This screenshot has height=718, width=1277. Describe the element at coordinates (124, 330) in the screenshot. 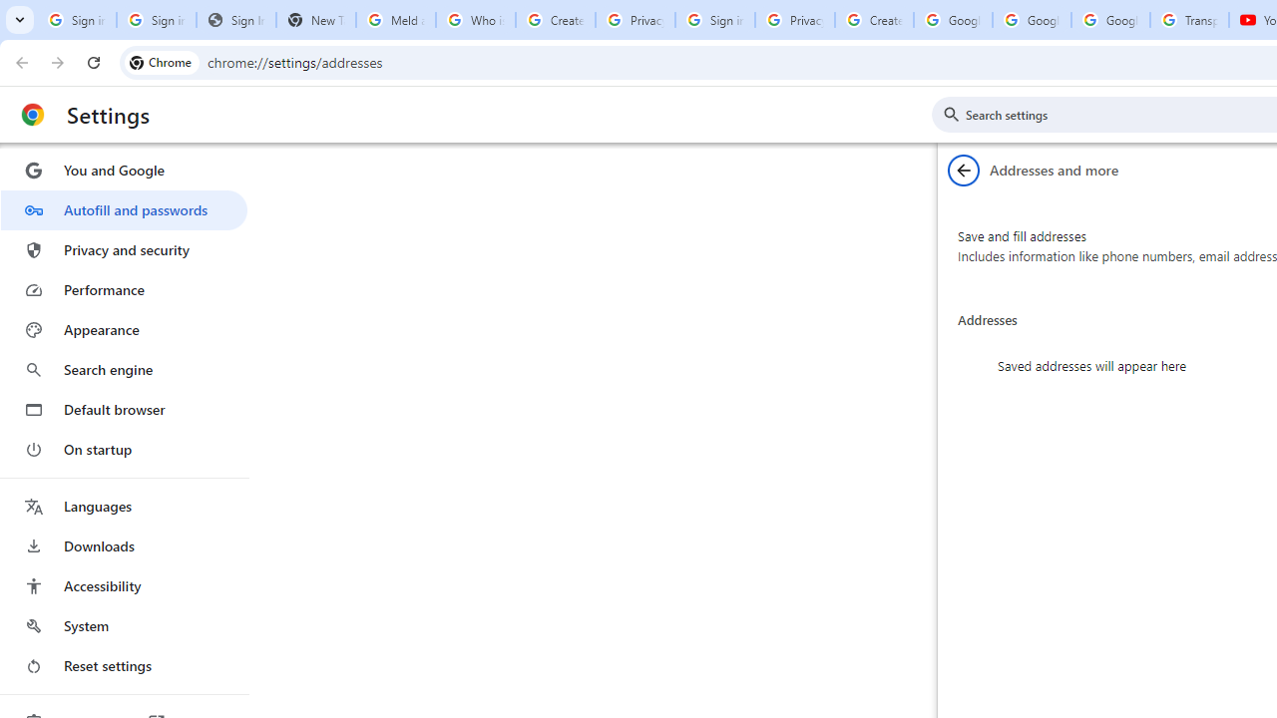

I see `Appearance` at that location.